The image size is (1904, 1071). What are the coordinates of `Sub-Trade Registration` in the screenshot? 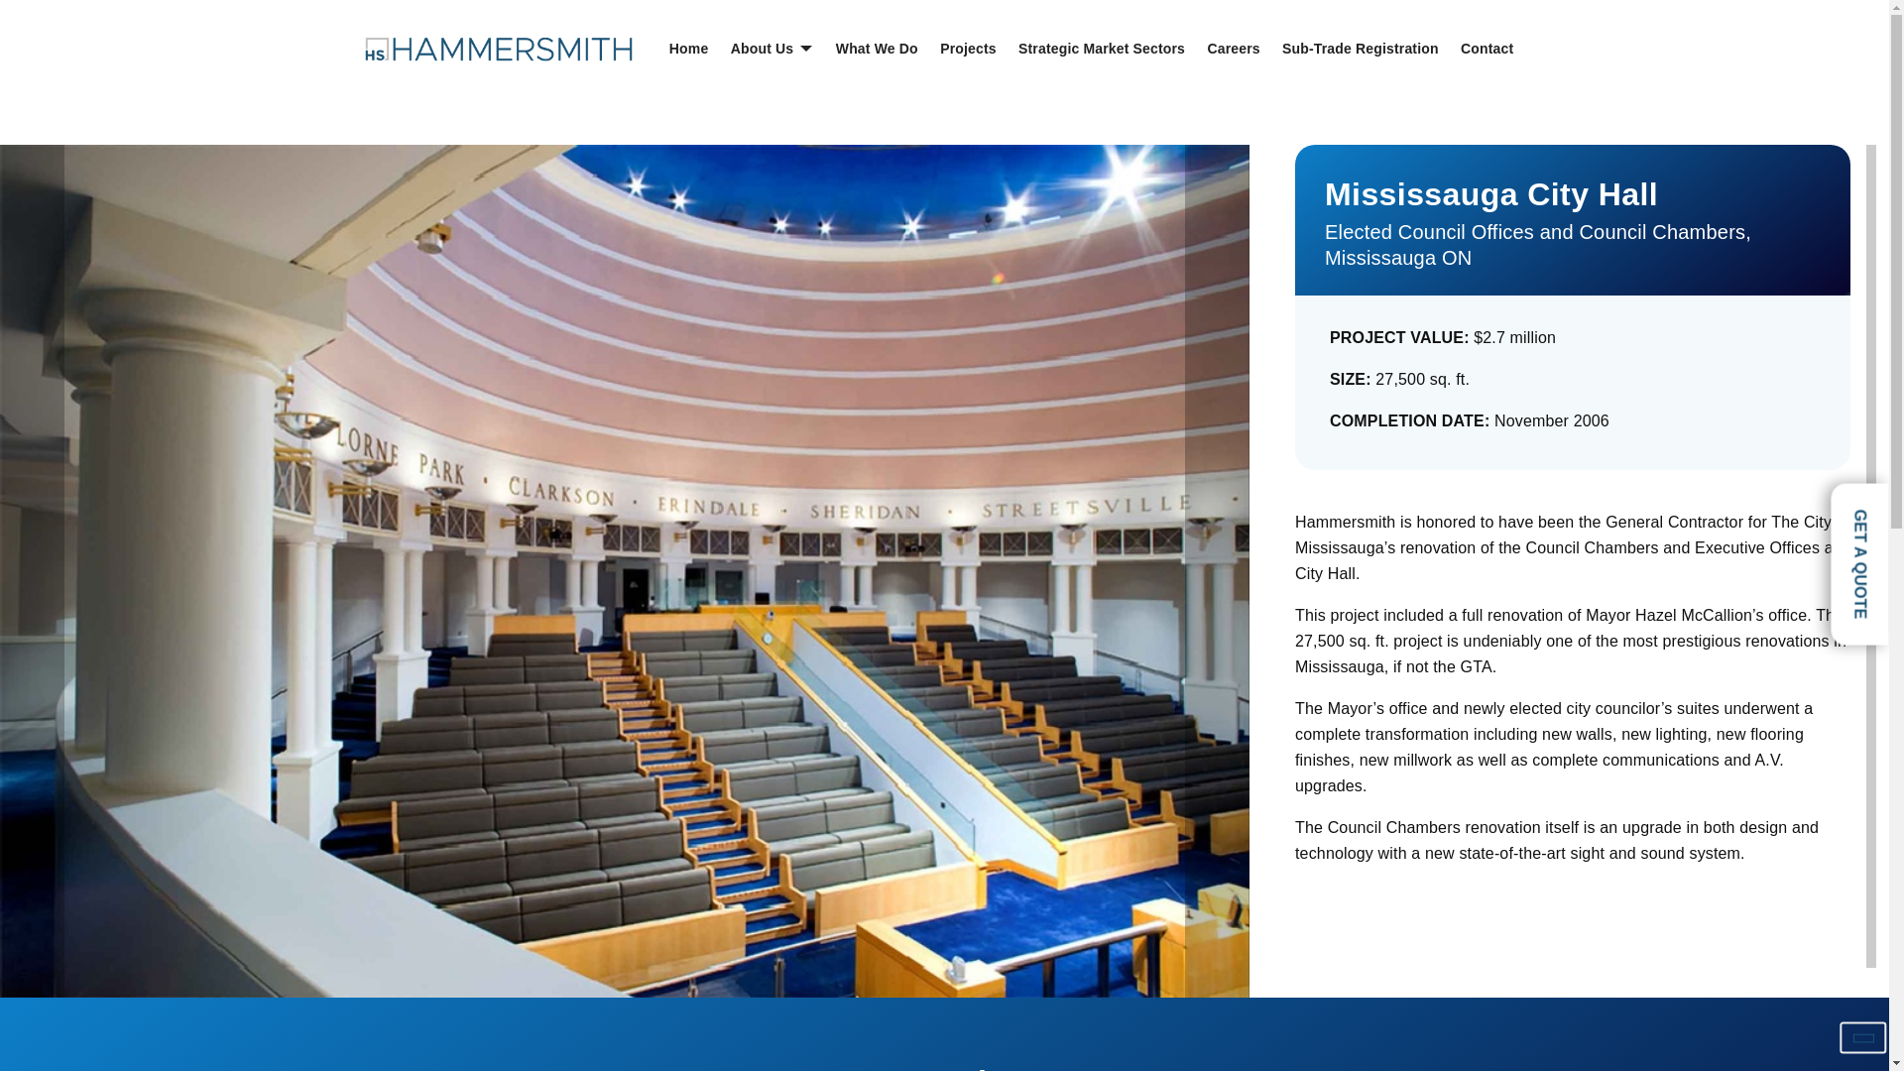 It's located at (1359, 48).